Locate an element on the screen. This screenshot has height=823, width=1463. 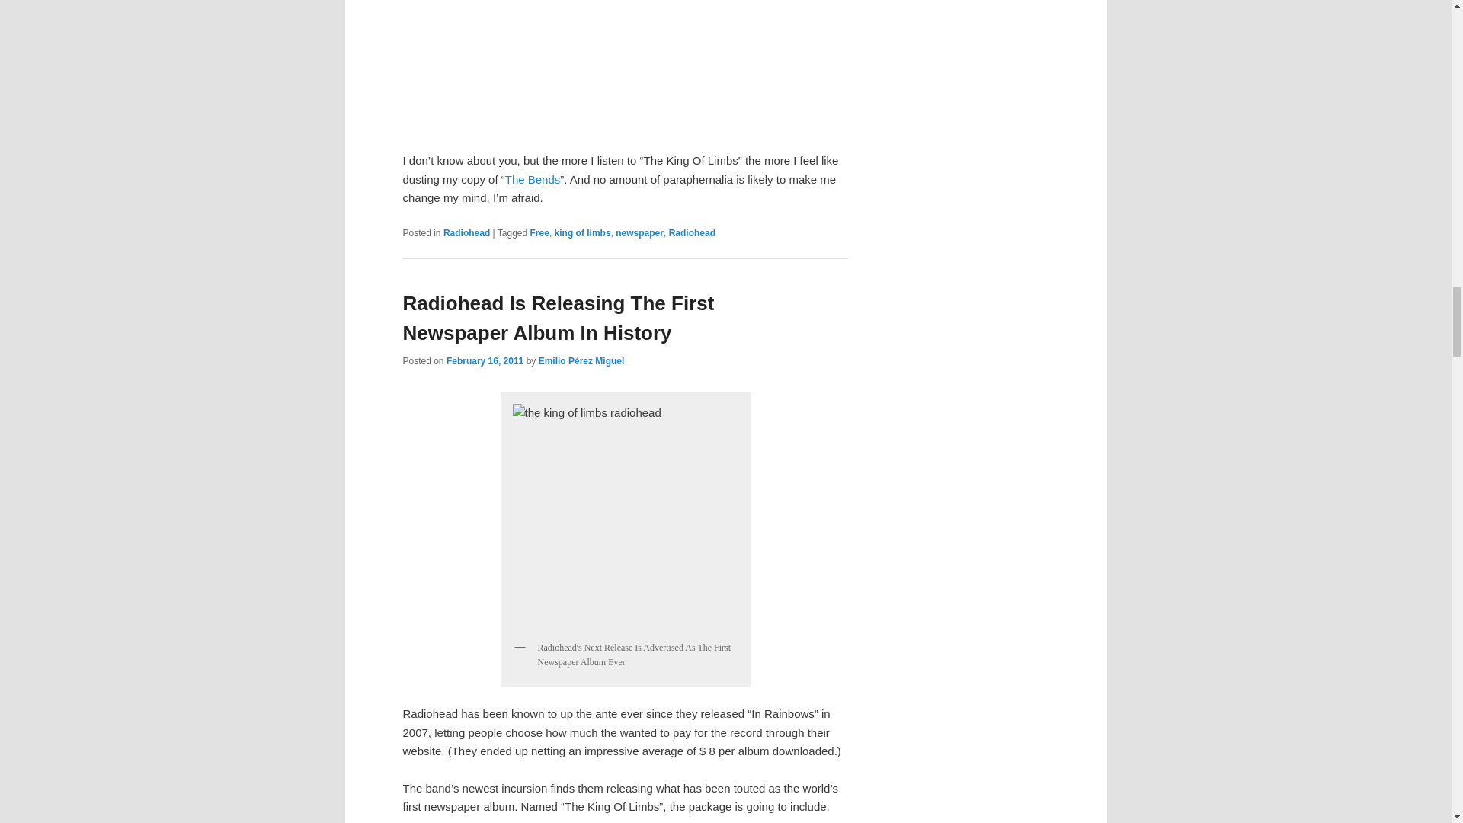
11:37 am is located at coordinates (485, 360).